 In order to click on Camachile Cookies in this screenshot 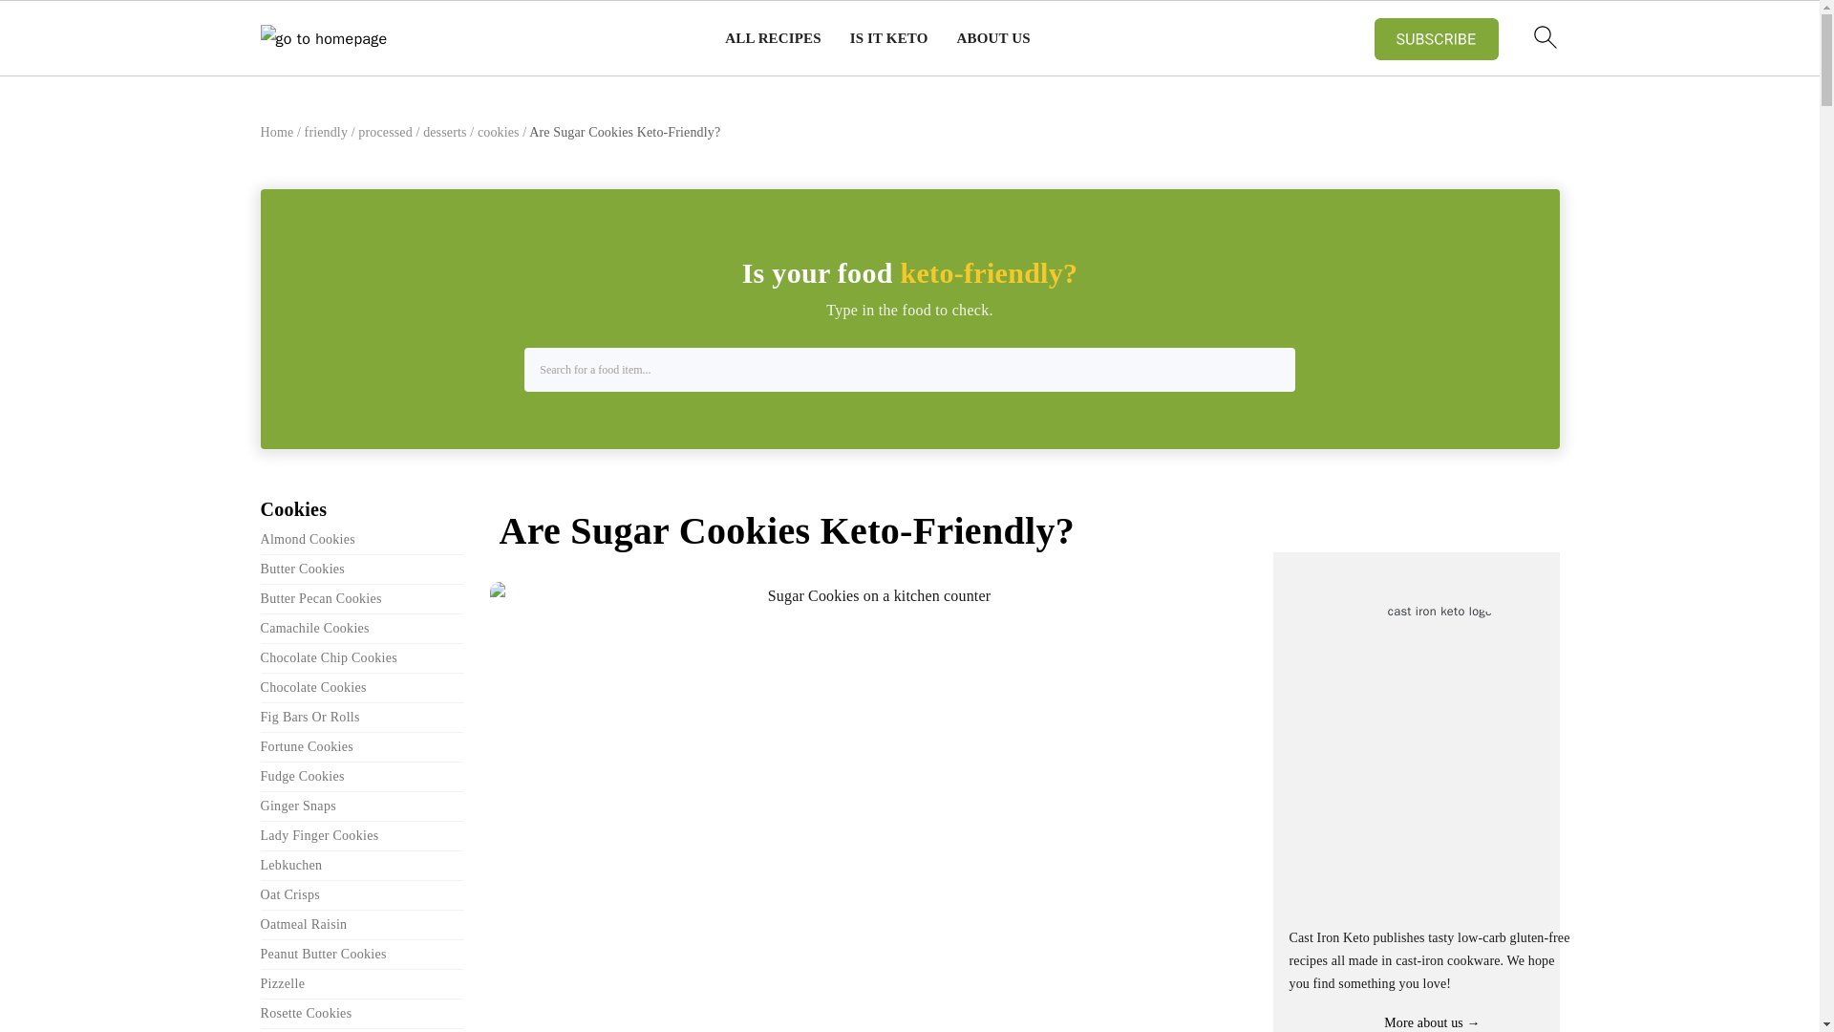, I will do `click(313, 629)`.